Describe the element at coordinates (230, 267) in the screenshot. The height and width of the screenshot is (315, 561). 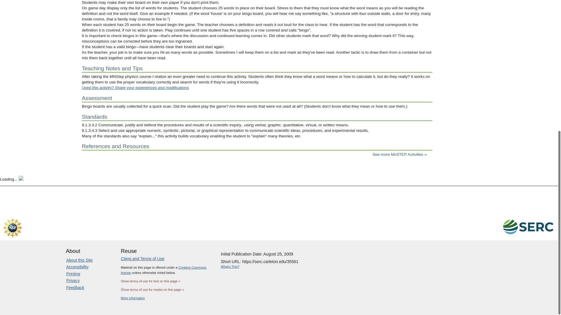
I see `What's This?` at that location.